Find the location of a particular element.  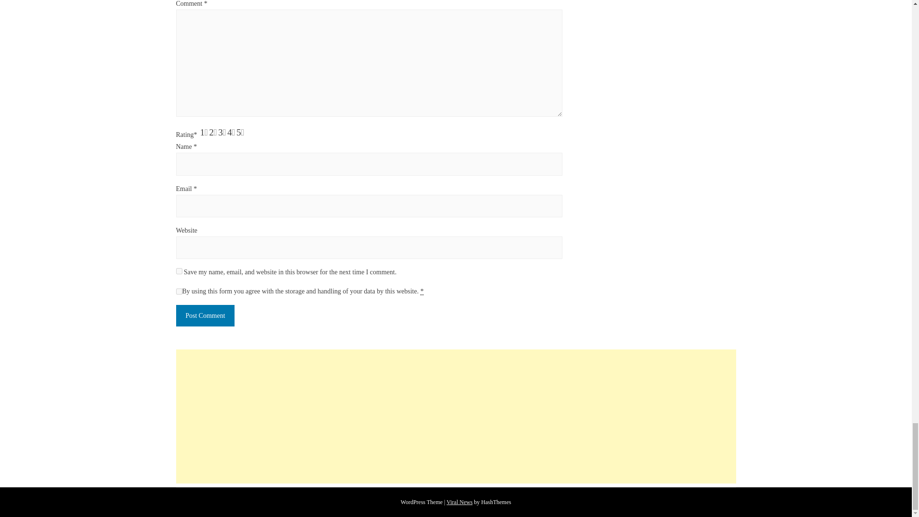

Post Comment is located at coordinates (206, 315).